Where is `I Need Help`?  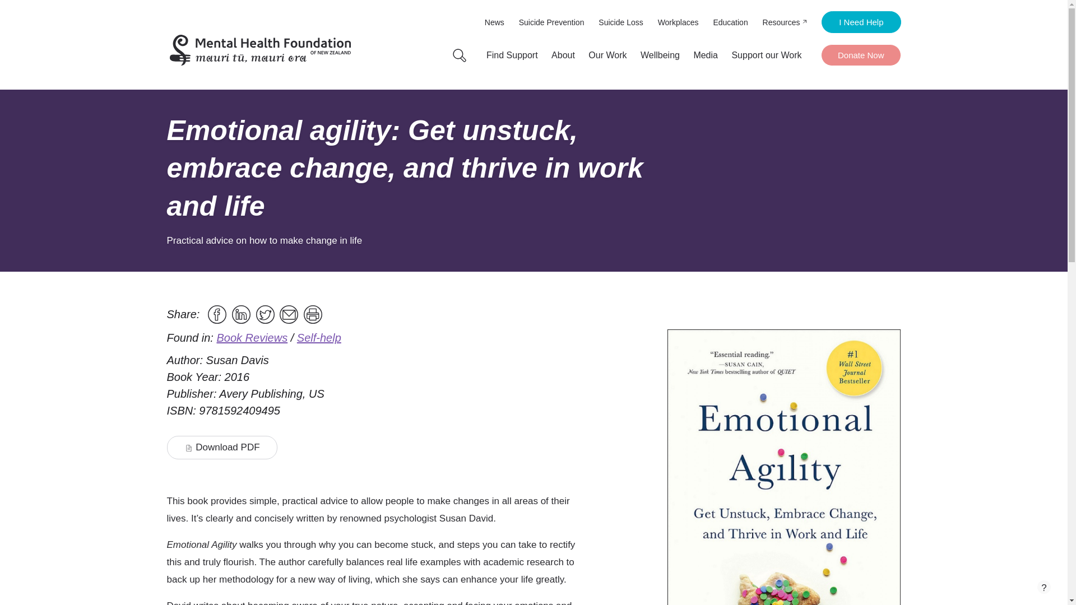 I Need Help is located at coordinates (861, 22).